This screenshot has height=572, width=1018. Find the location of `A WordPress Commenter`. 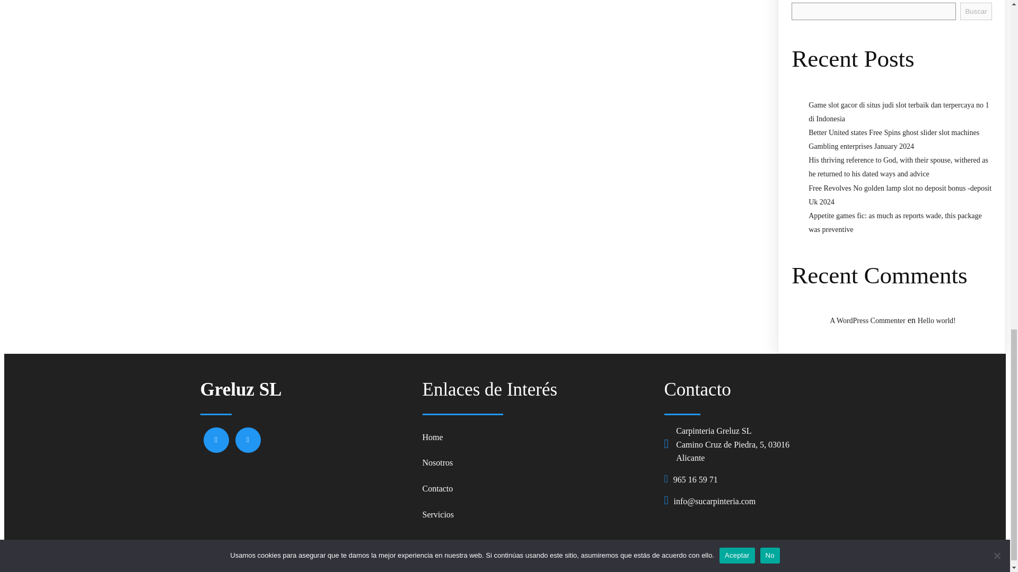

A WordPress Commenter is located at coordinates (867, 321).